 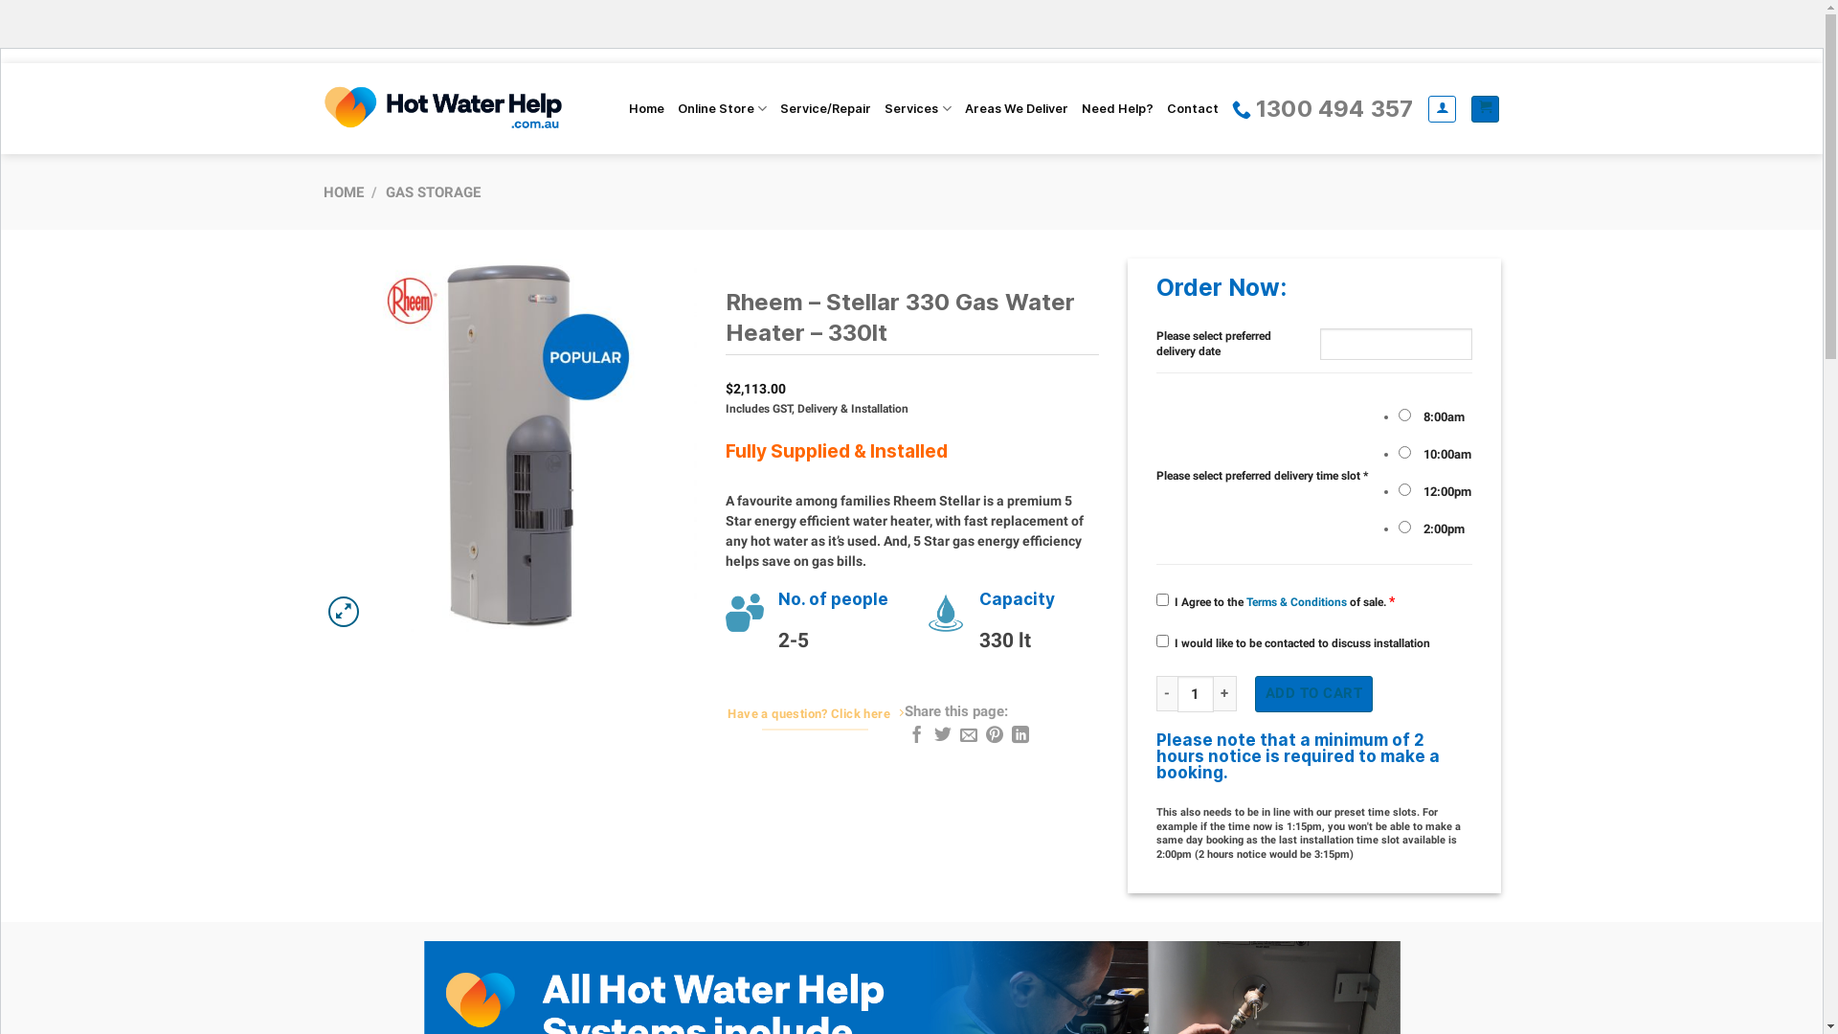 What do you see at coordinates (1020, 735) in the screenshot?
I see `Share on LinkedIn` at bounding box center [1020, 735].